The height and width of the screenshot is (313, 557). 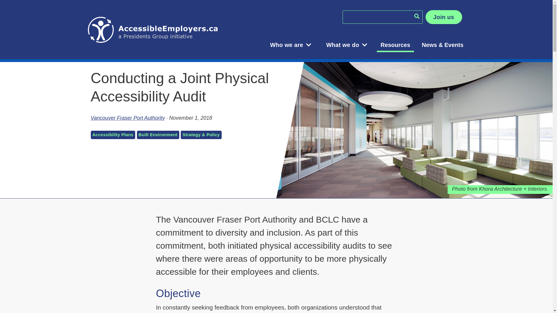 What do you see at coordinates (395, 45) in the screenshot?
I see `Resources` at bounding box center [395, 45].